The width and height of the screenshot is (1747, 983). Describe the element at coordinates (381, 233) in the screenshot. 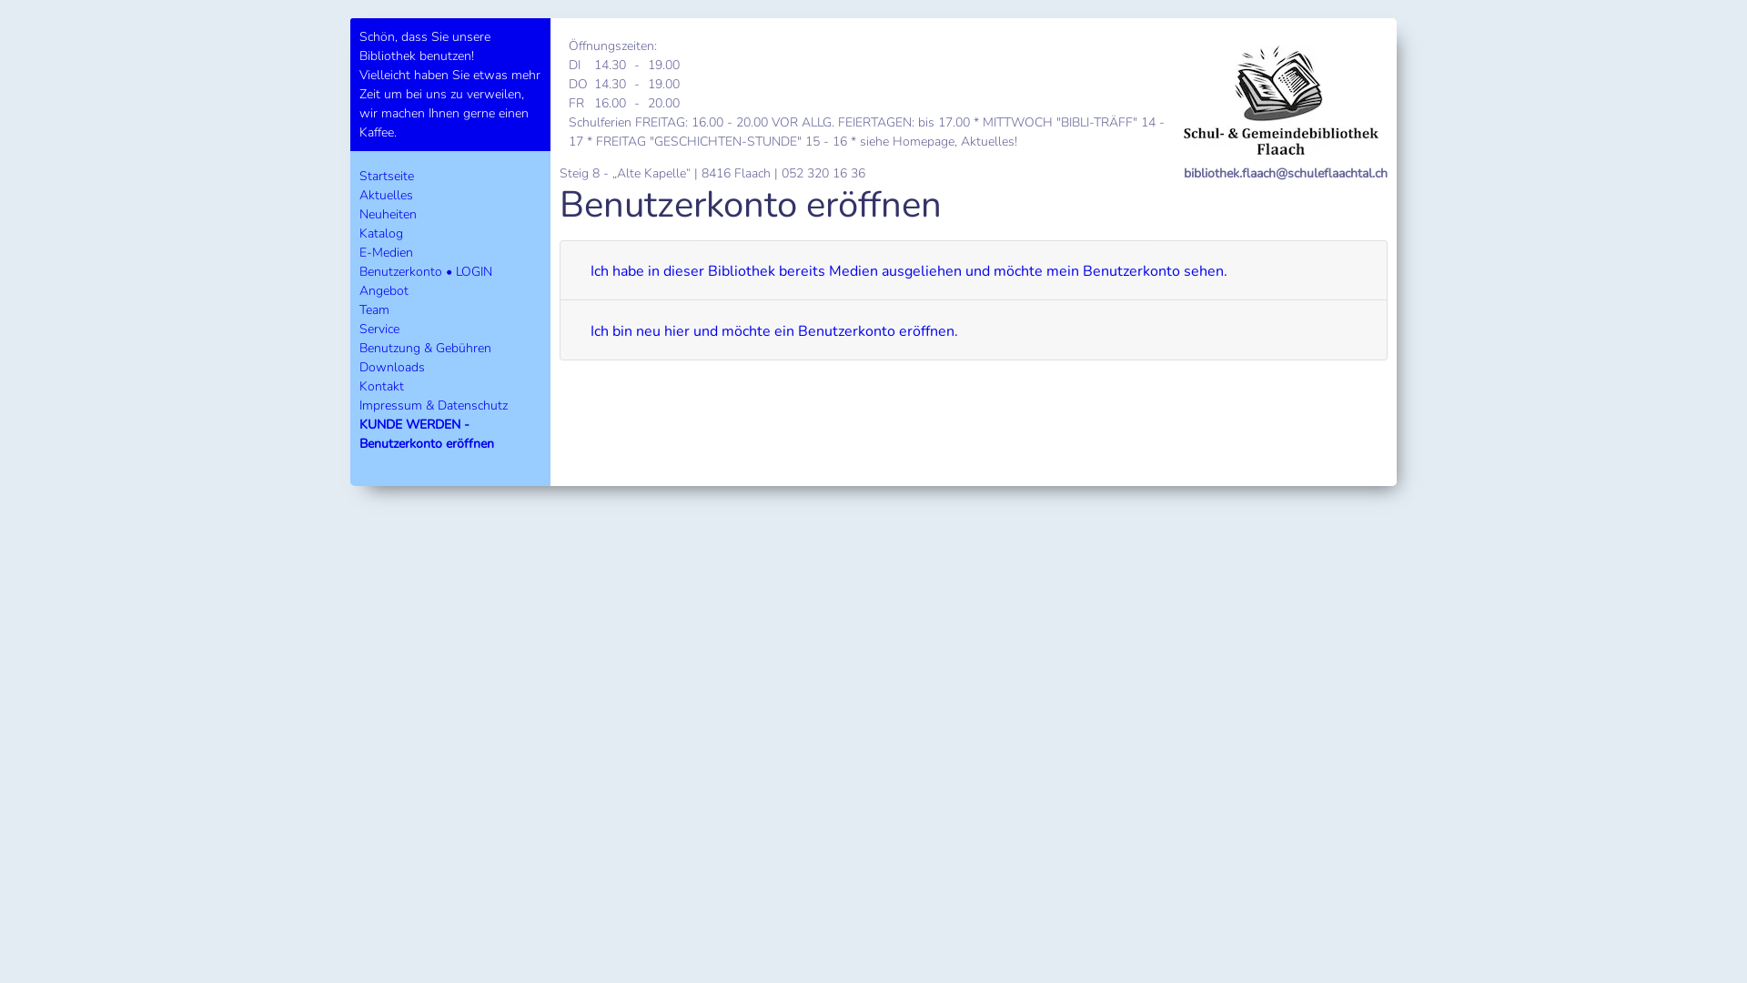

I see `Katalog` at that location.